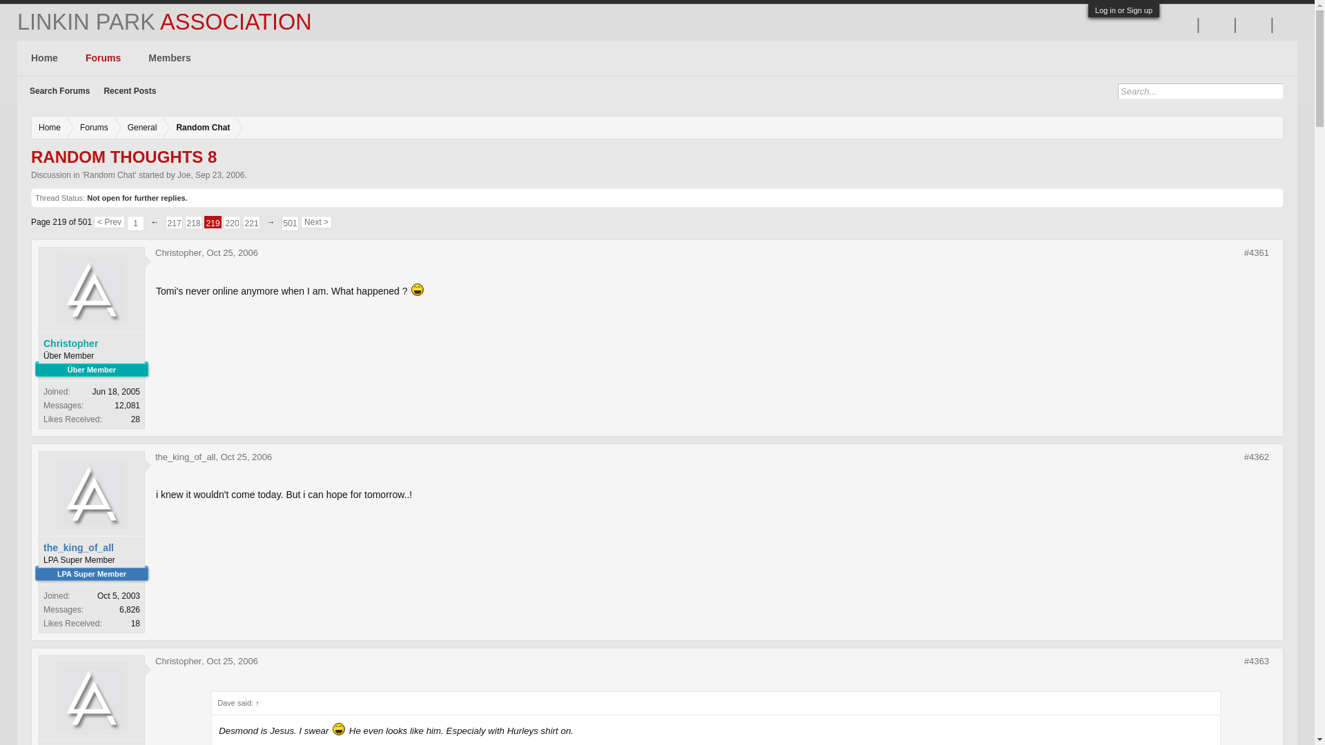  What do you see at coordinates (1256, 252) in the screenshot?
I see `Permalink` at bounding box center [1256, 252].